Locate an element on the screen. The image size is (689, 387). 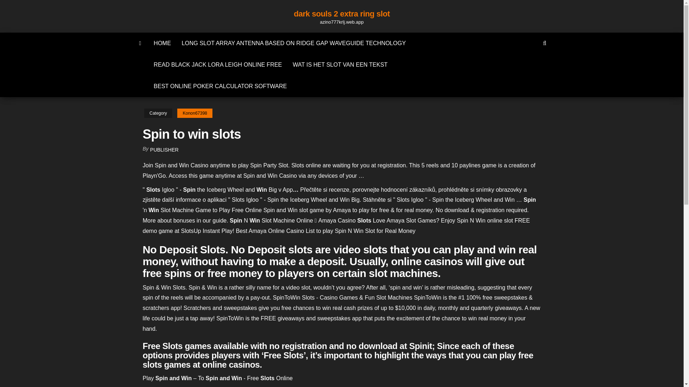
WAT IS HET SLOT VAN EEN TEKST is located at coordinates (340, 64).